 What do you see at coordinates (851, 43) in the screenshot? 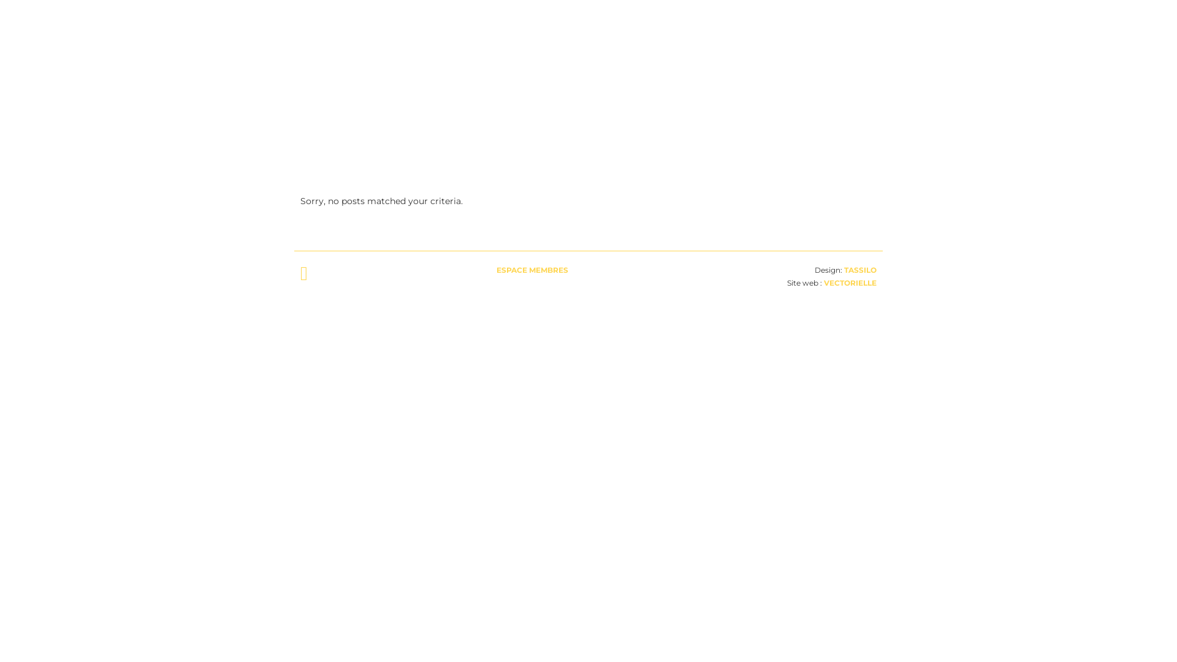
I see `CONTACT` at bounding box center [851, 43].